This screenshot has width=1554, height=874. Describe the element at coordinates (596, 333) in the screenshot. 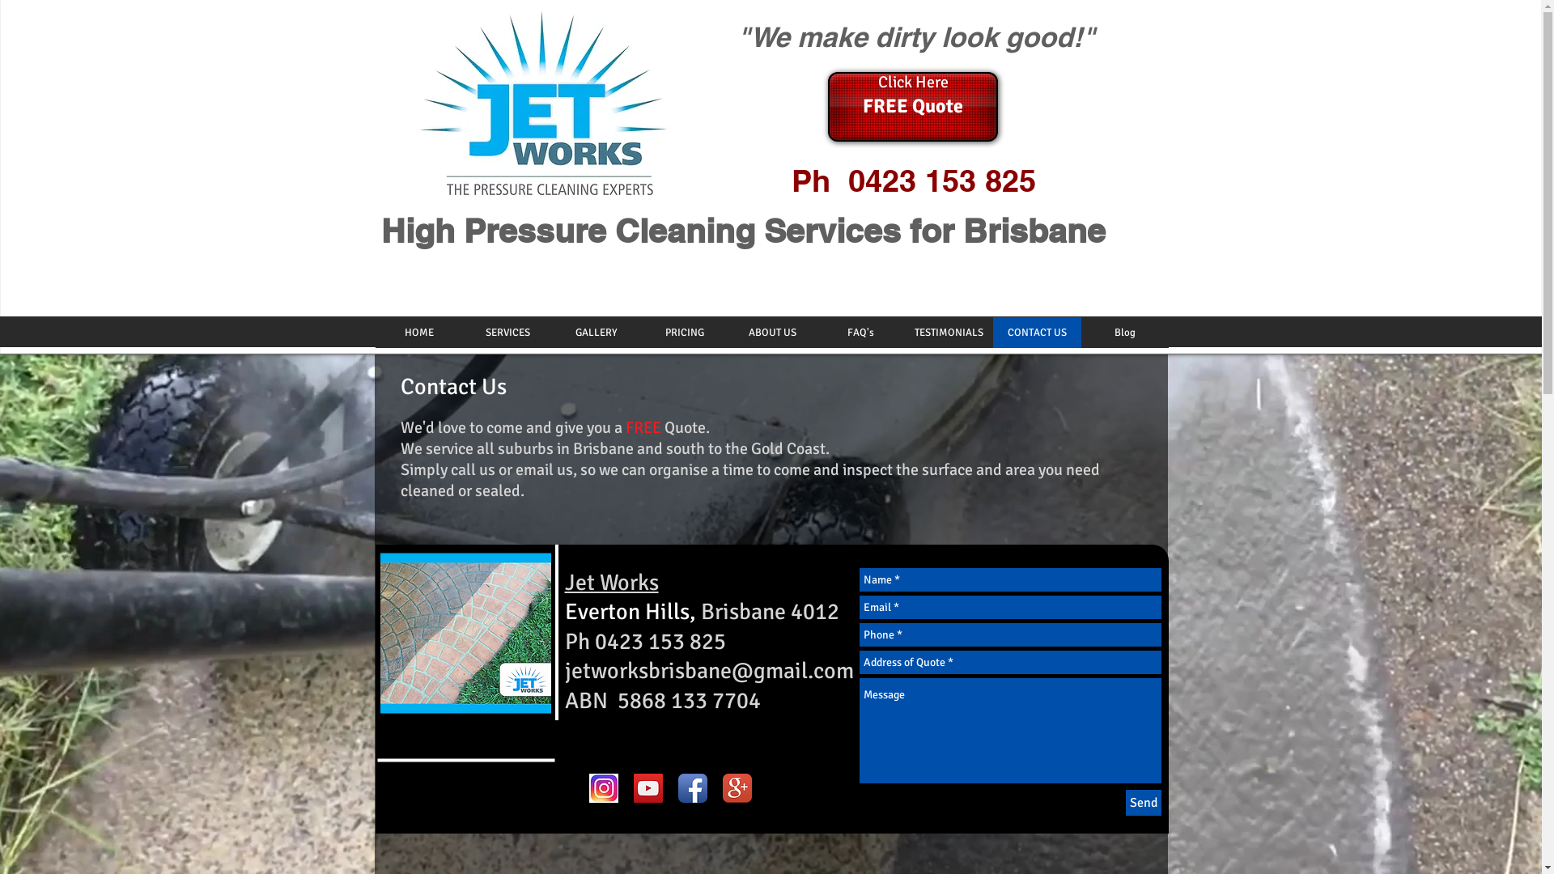

I see `GALLERY` at that location.